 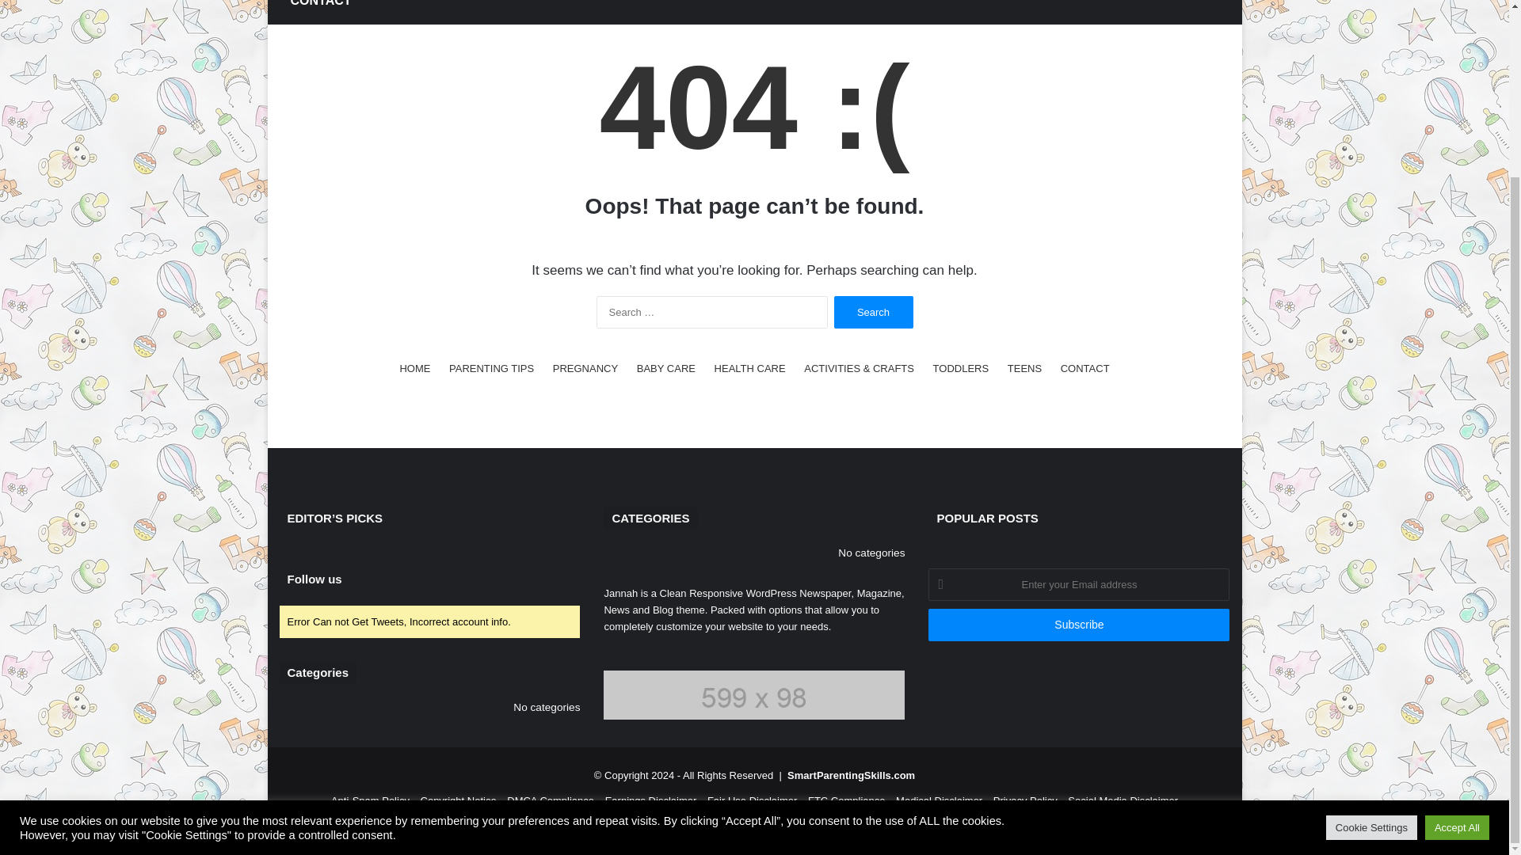 What do you see at coordinates (1372, 614) in the screenshot?
I see `Cookie Settings` at bounding box center [1372, 614].